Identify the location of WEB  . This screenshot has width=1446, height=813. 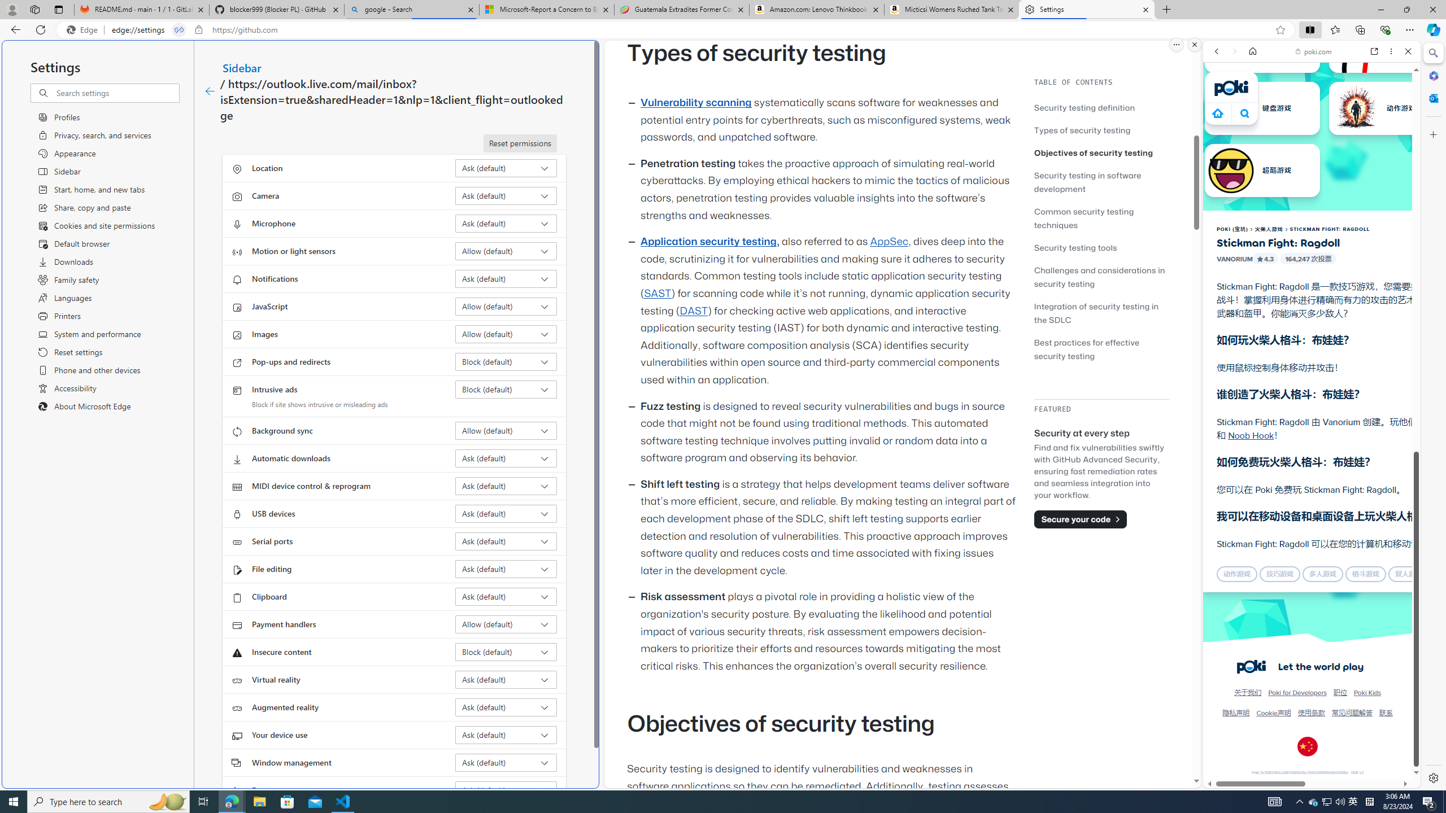
(1222, 129).